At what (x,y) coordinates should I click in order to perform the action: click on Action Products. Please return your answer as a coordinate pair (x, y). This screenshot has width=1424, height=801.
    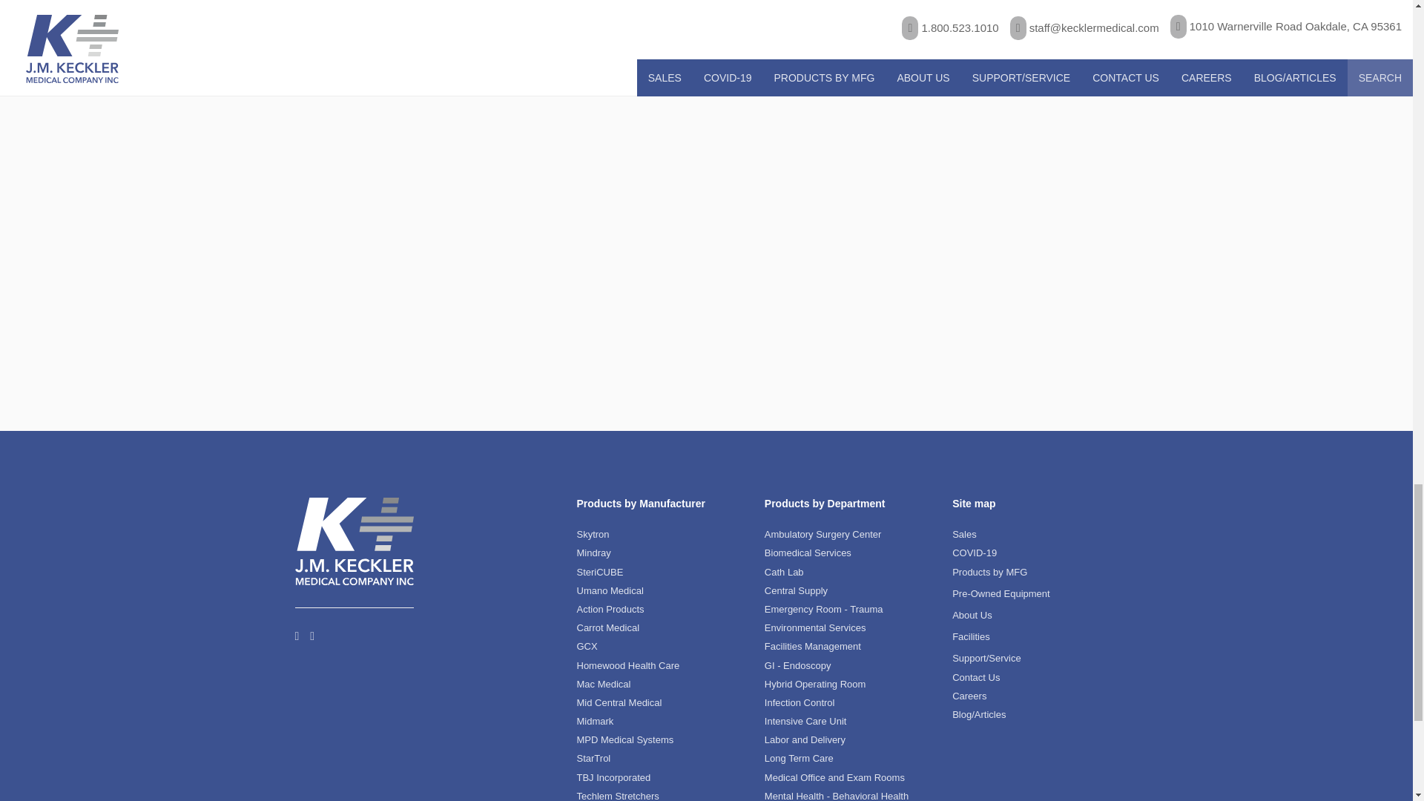
    Looking at the image, I should click on (610, 610).